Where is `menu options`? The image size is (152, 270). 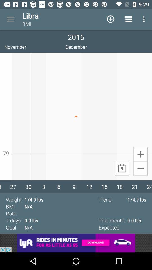
menu options is located at coordinates (10, 19).